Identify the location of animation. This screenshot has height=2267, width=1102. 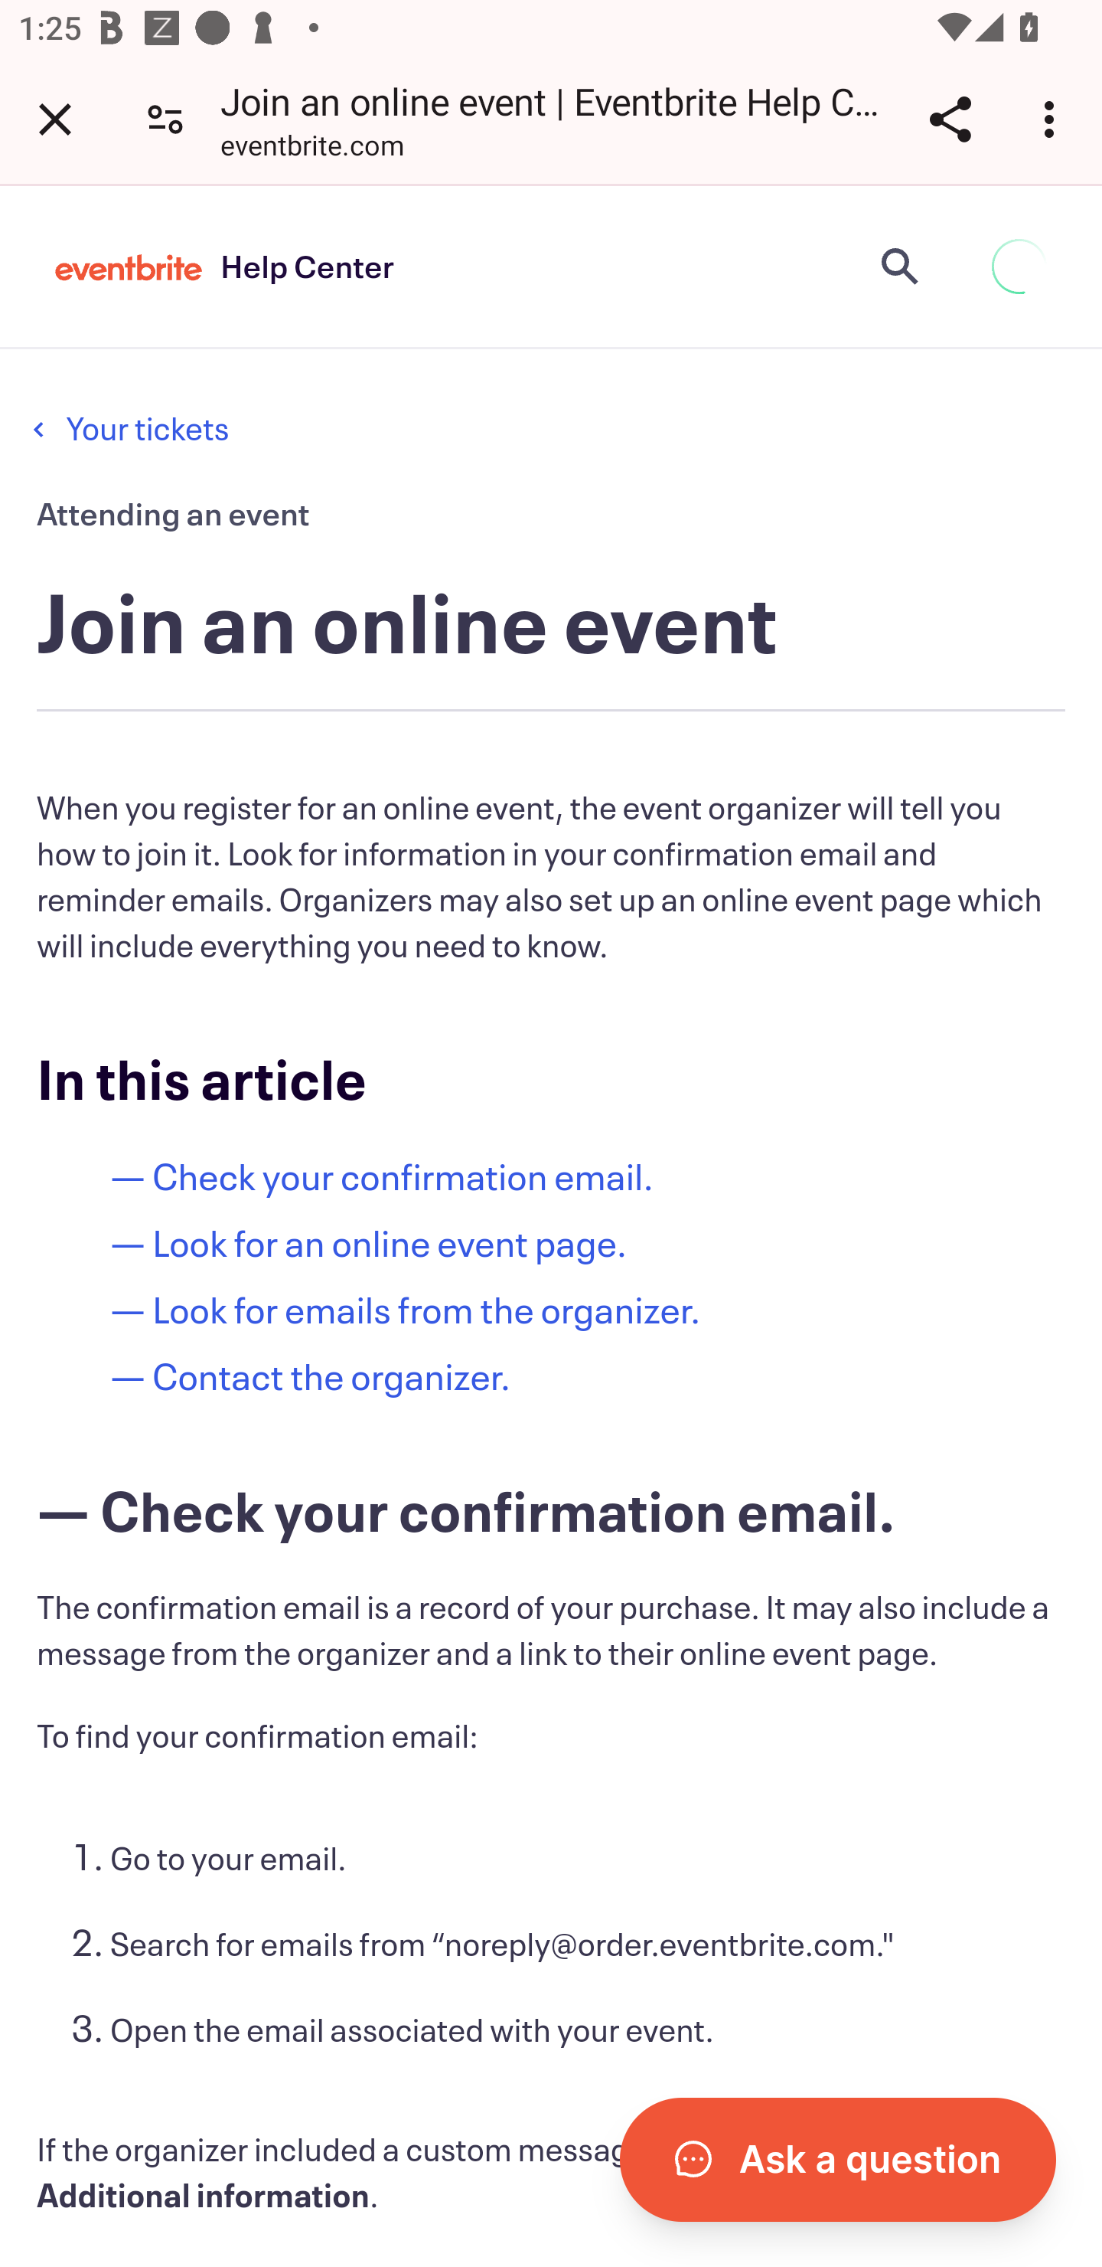
(1019, 266).